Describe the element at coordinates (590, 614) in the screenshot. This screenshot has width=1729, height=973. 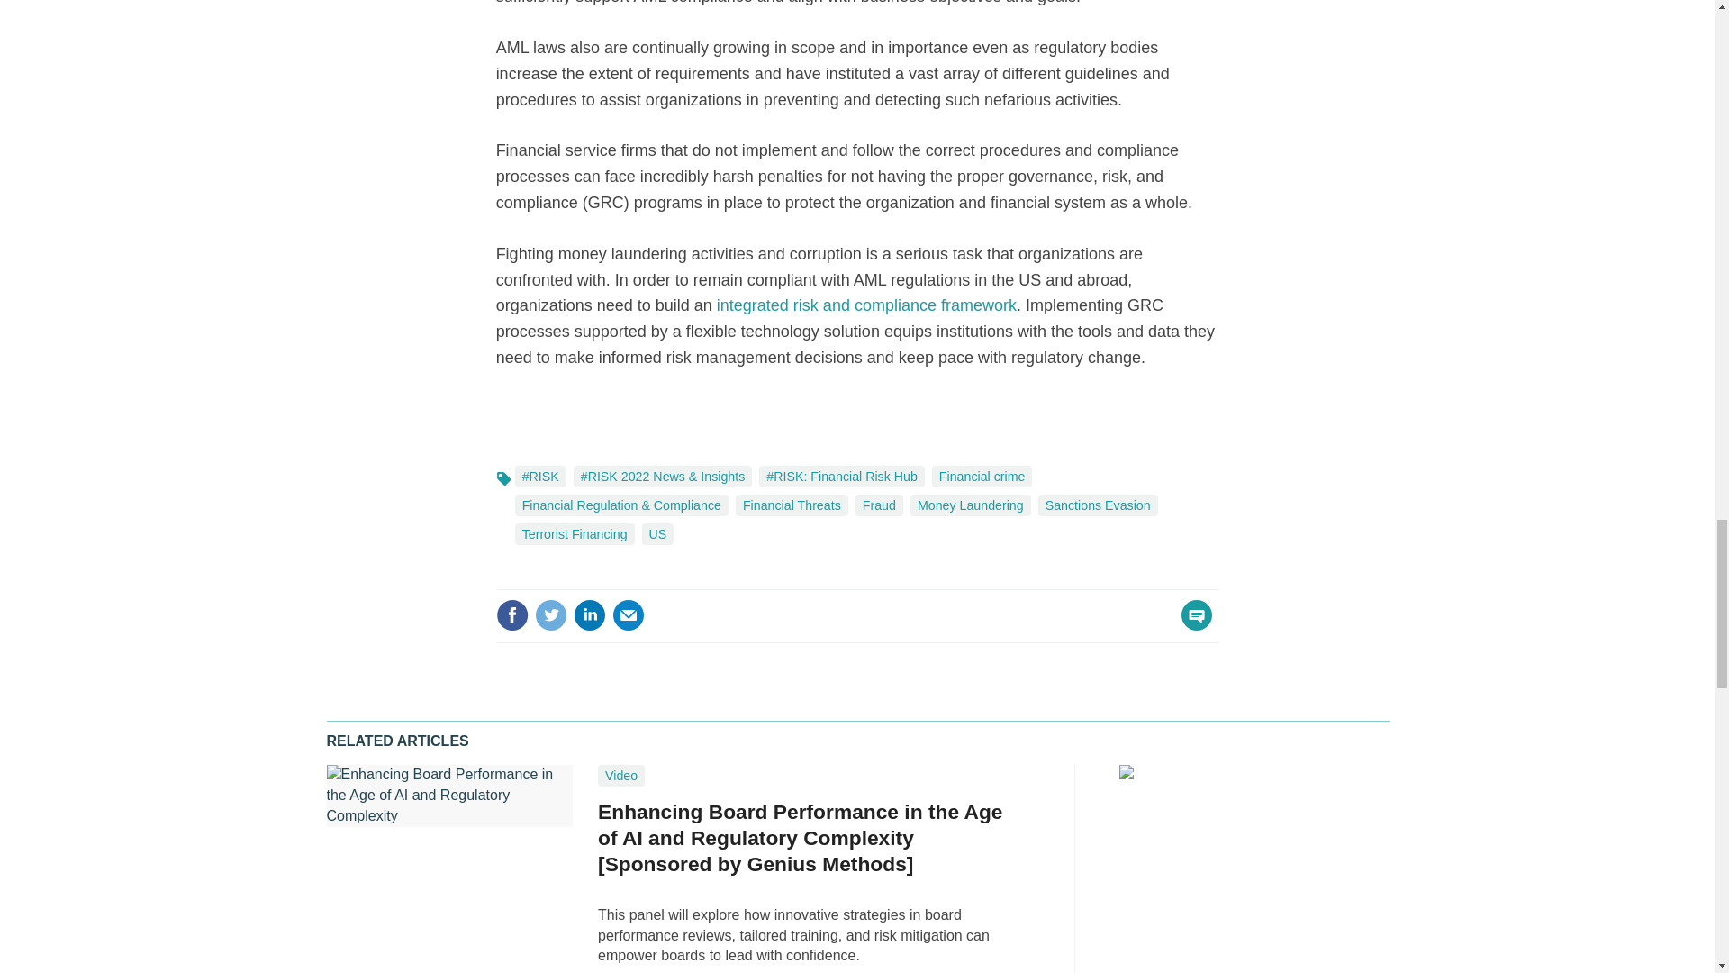
I see `Share this on Linked in` at that location.